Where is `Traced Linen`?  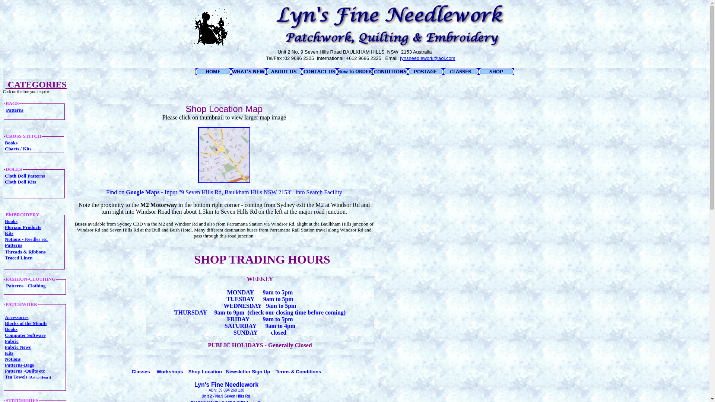
Traced Linen is located at coordinates (19, 258).